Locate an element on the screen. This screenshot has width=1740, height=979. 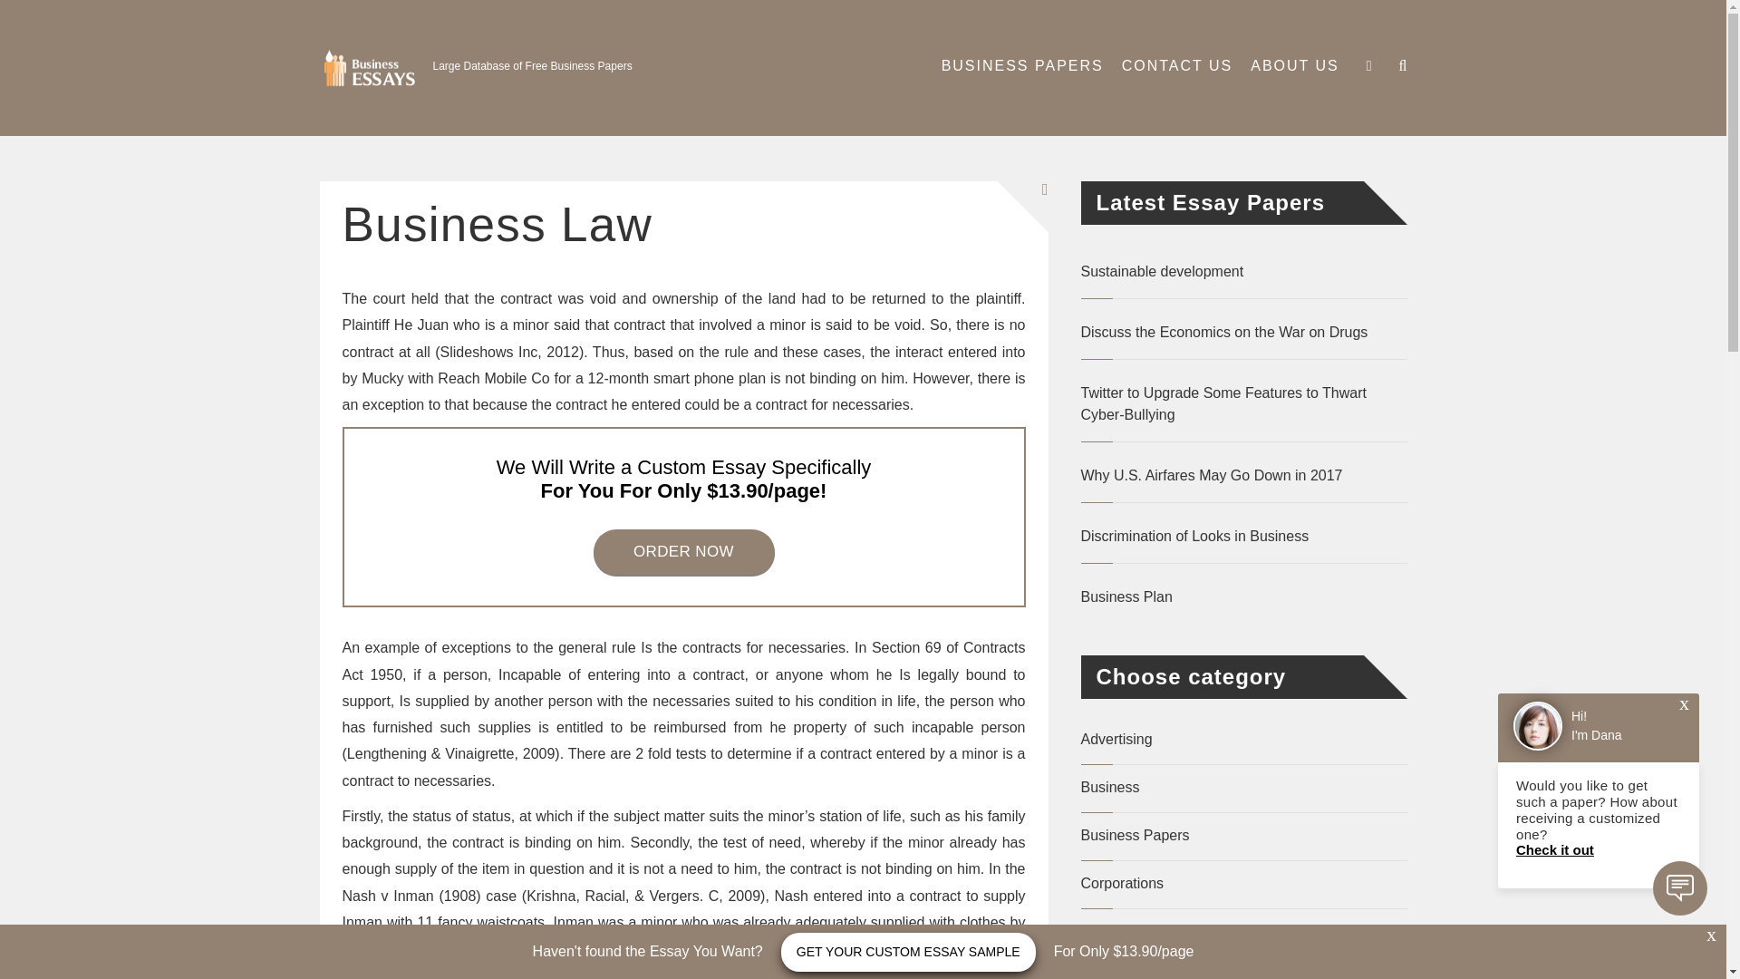
Corporations is located at coordinates (1122, 883).